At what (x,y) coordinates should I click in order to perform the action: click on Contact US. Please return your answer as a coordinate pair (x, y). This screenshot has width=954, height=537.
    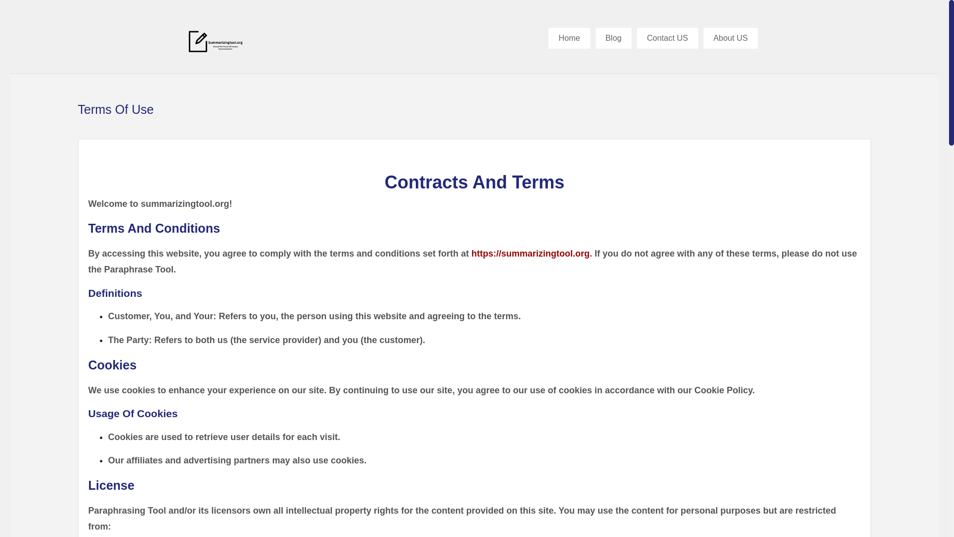
    Looking at the image, I should click on (668, 38).